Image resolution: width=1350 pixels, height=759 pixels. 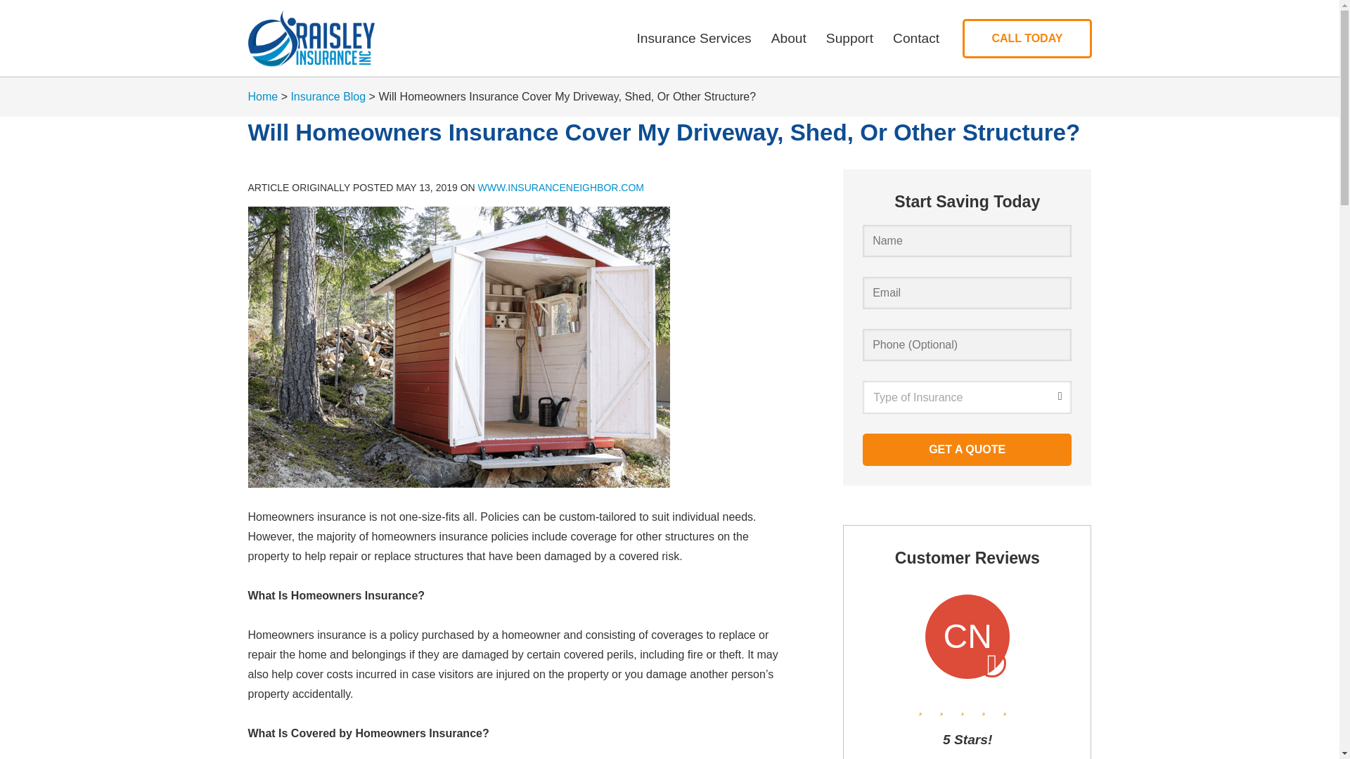 I want to click on Insurance Services, so click(x=694, y=38).